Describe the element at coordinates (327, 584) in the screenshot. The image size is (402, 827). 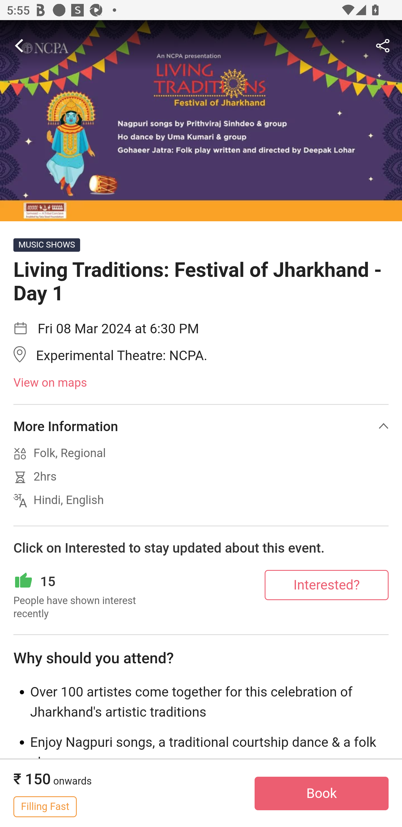
I see `Interested?` at that location.